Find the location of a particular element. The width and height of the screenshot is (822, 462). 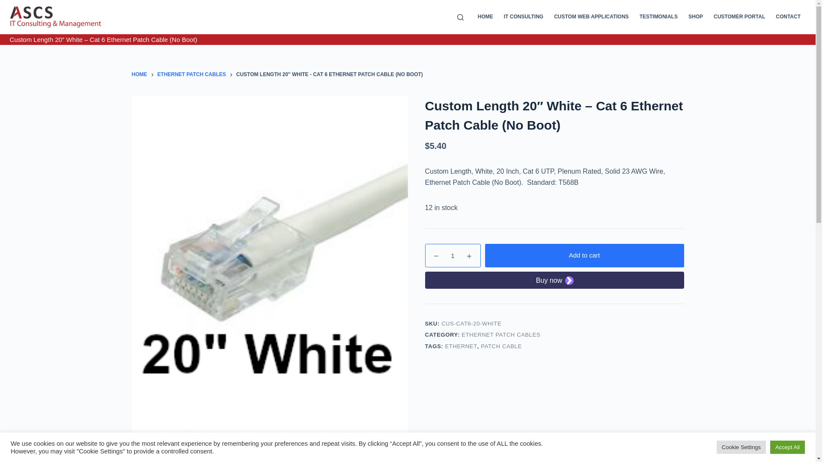

SHOP is located at coordinates (695, 17).